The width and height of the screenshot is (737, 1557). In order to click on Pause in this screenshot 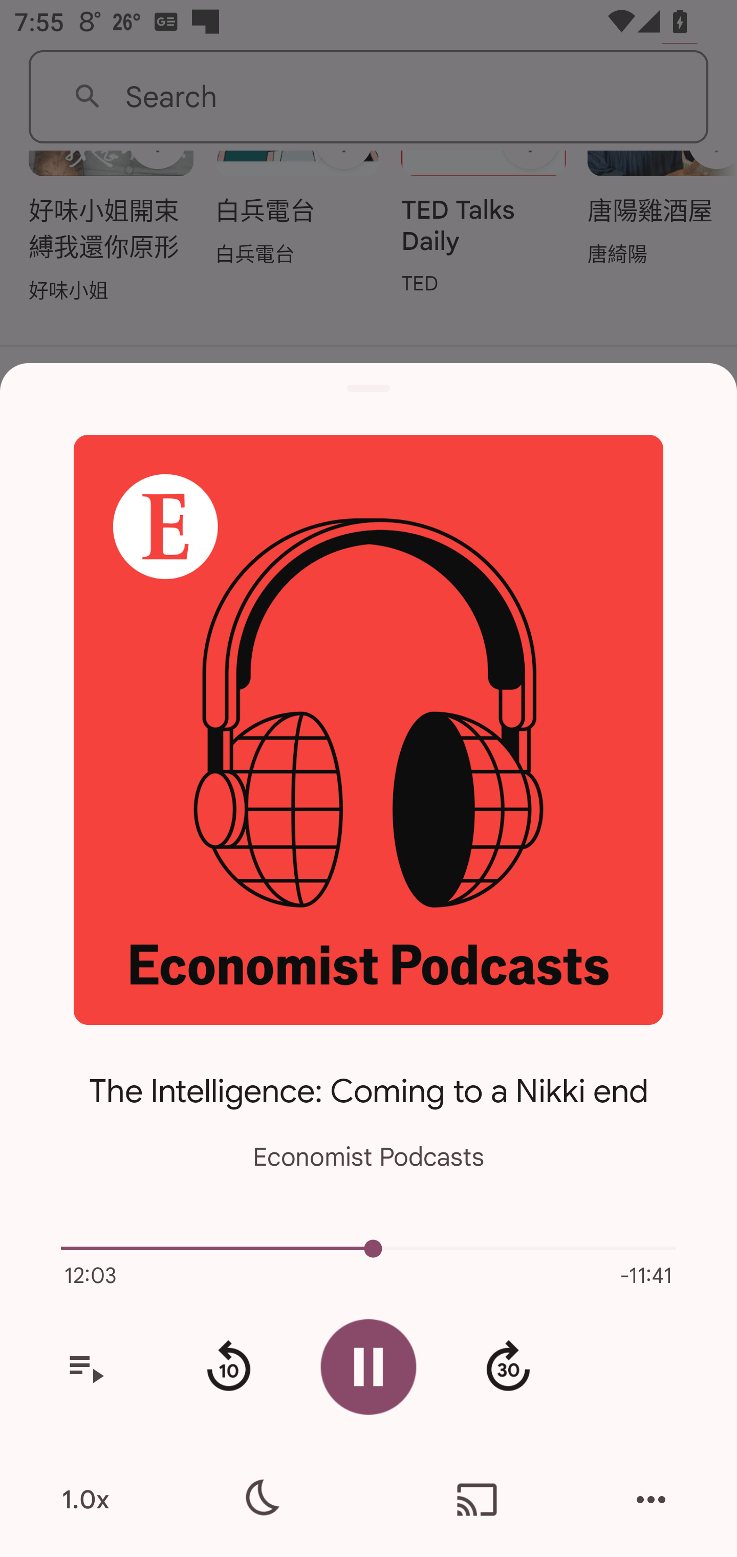, I will do `click(368, 1366)`.